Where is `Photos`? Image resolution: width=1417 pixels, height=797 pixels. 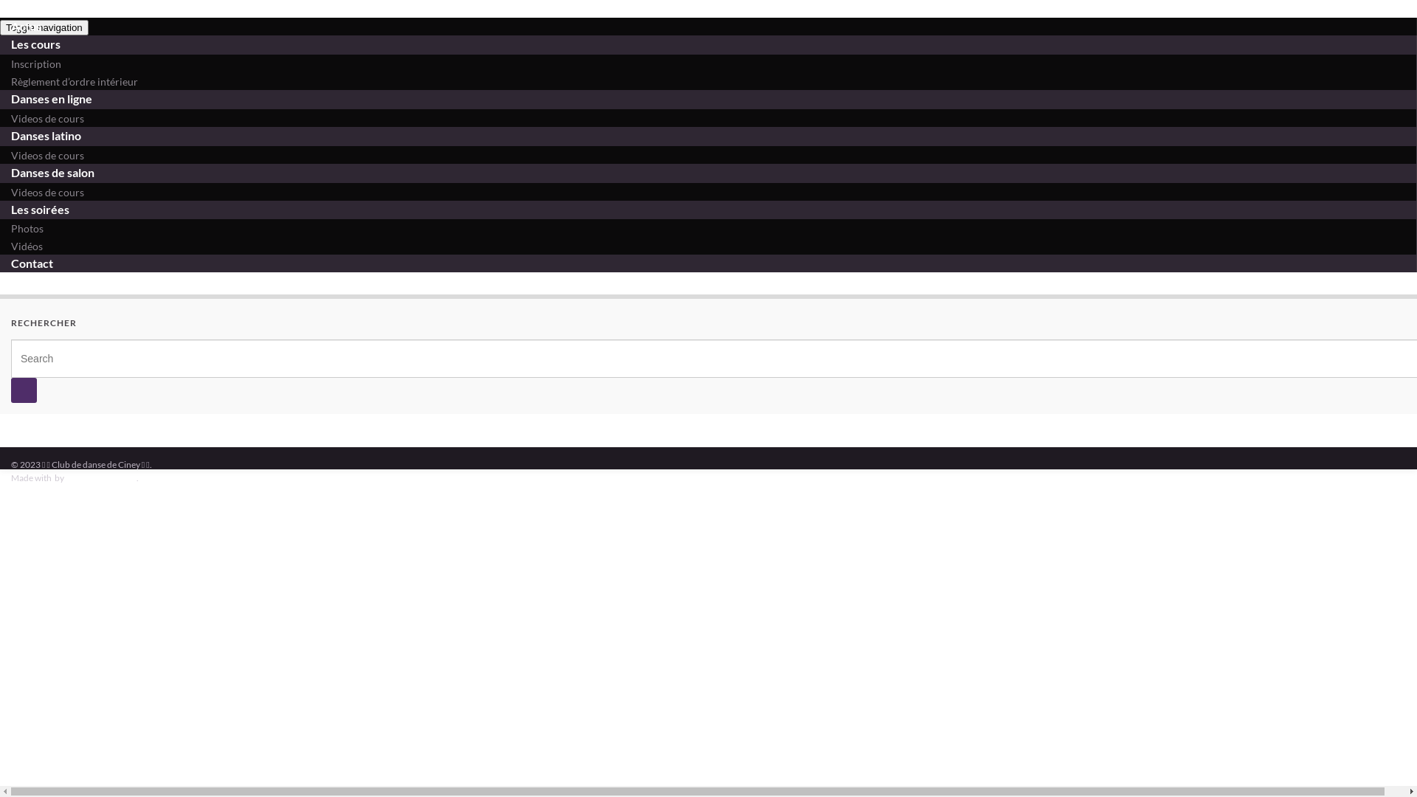
Photos is located at coordinates (27, 229).